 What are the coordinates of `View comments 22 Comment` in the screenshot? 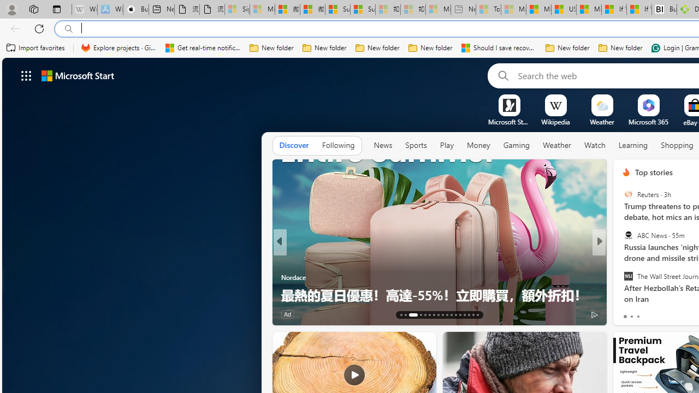 It's located at (674, 314).